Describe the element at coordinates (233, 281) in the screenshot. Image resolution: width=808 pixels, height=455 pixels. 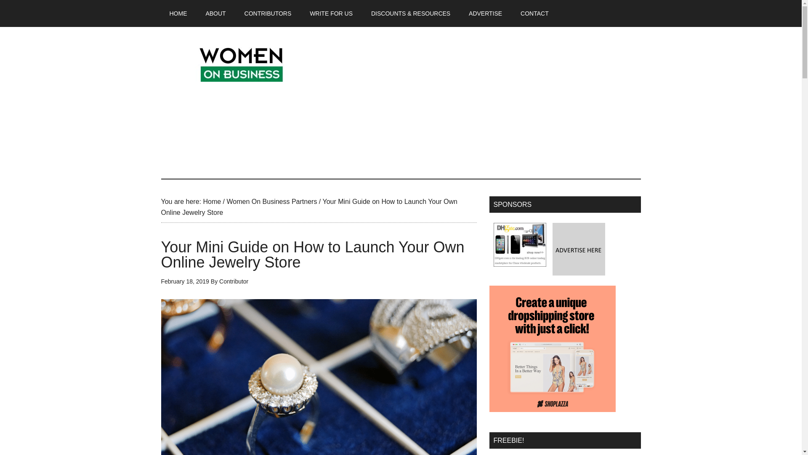
I see `Contributor` at that location.